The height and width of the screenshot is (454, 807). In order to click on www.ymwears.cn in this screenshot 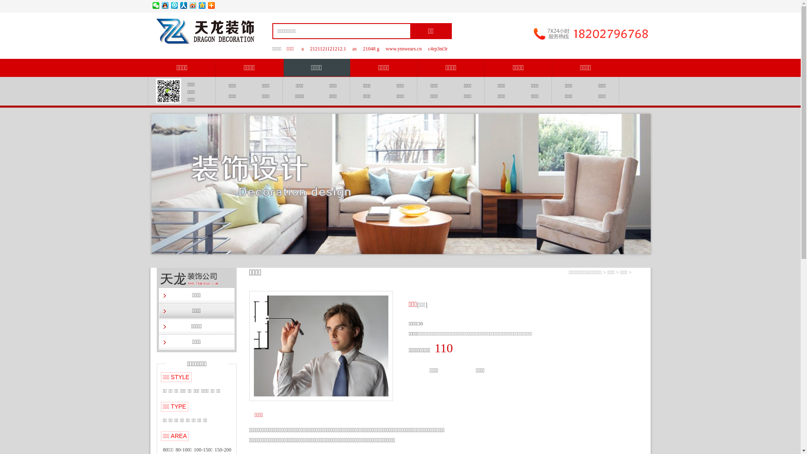, I will do `click(404, 49)`.